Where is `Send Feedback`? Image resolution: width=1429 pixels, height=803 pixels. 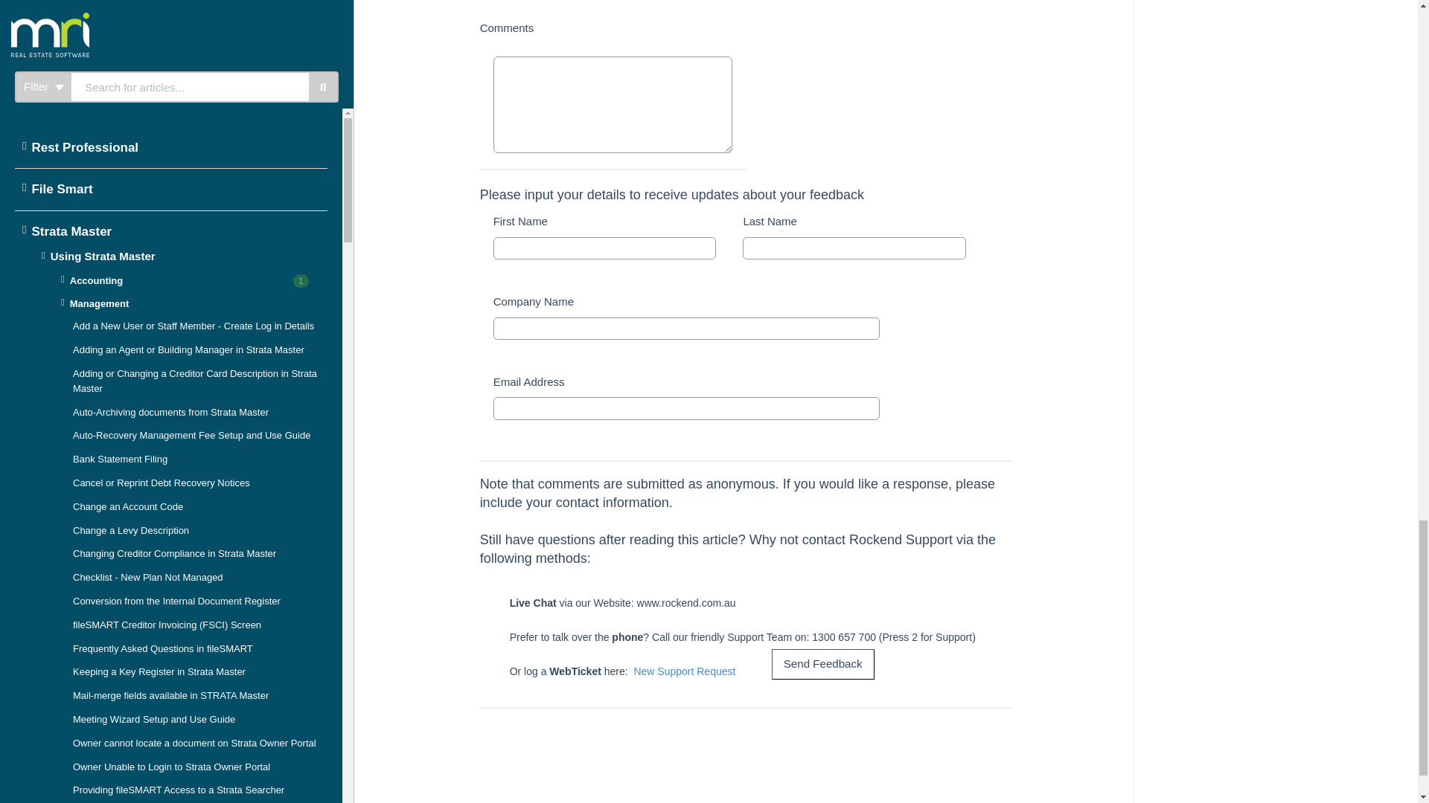
Send Feedback is located at coordinates (823, 663).